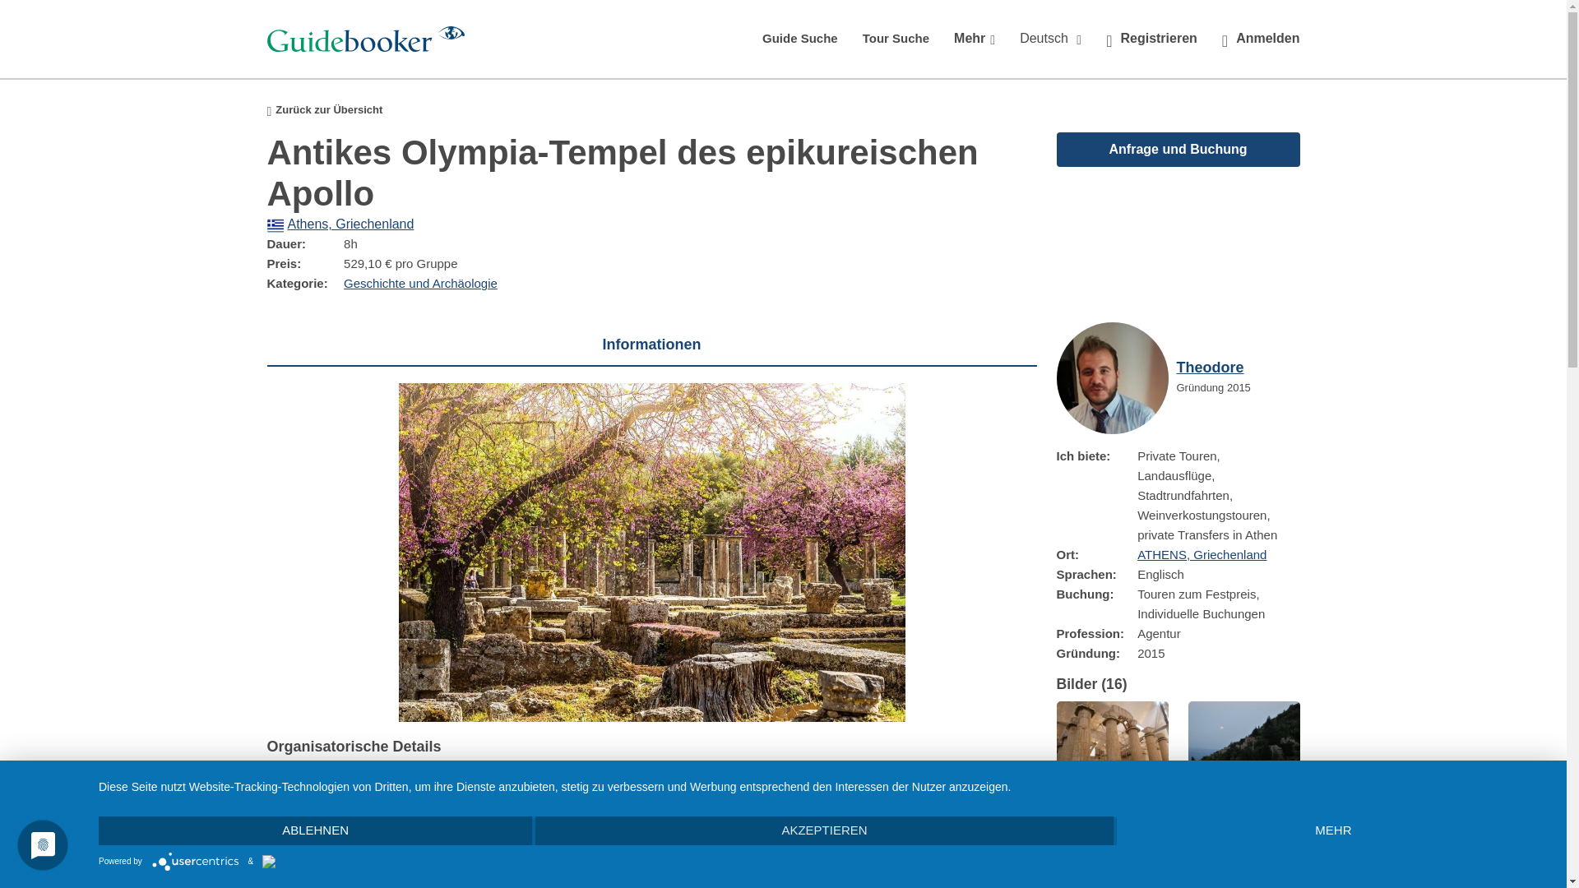 The height and width of the screenshot is (888, 1579). Describe the element at coordinates (340, 224) in the screenshot. I see `Alle Touren in  Athens` at that location.